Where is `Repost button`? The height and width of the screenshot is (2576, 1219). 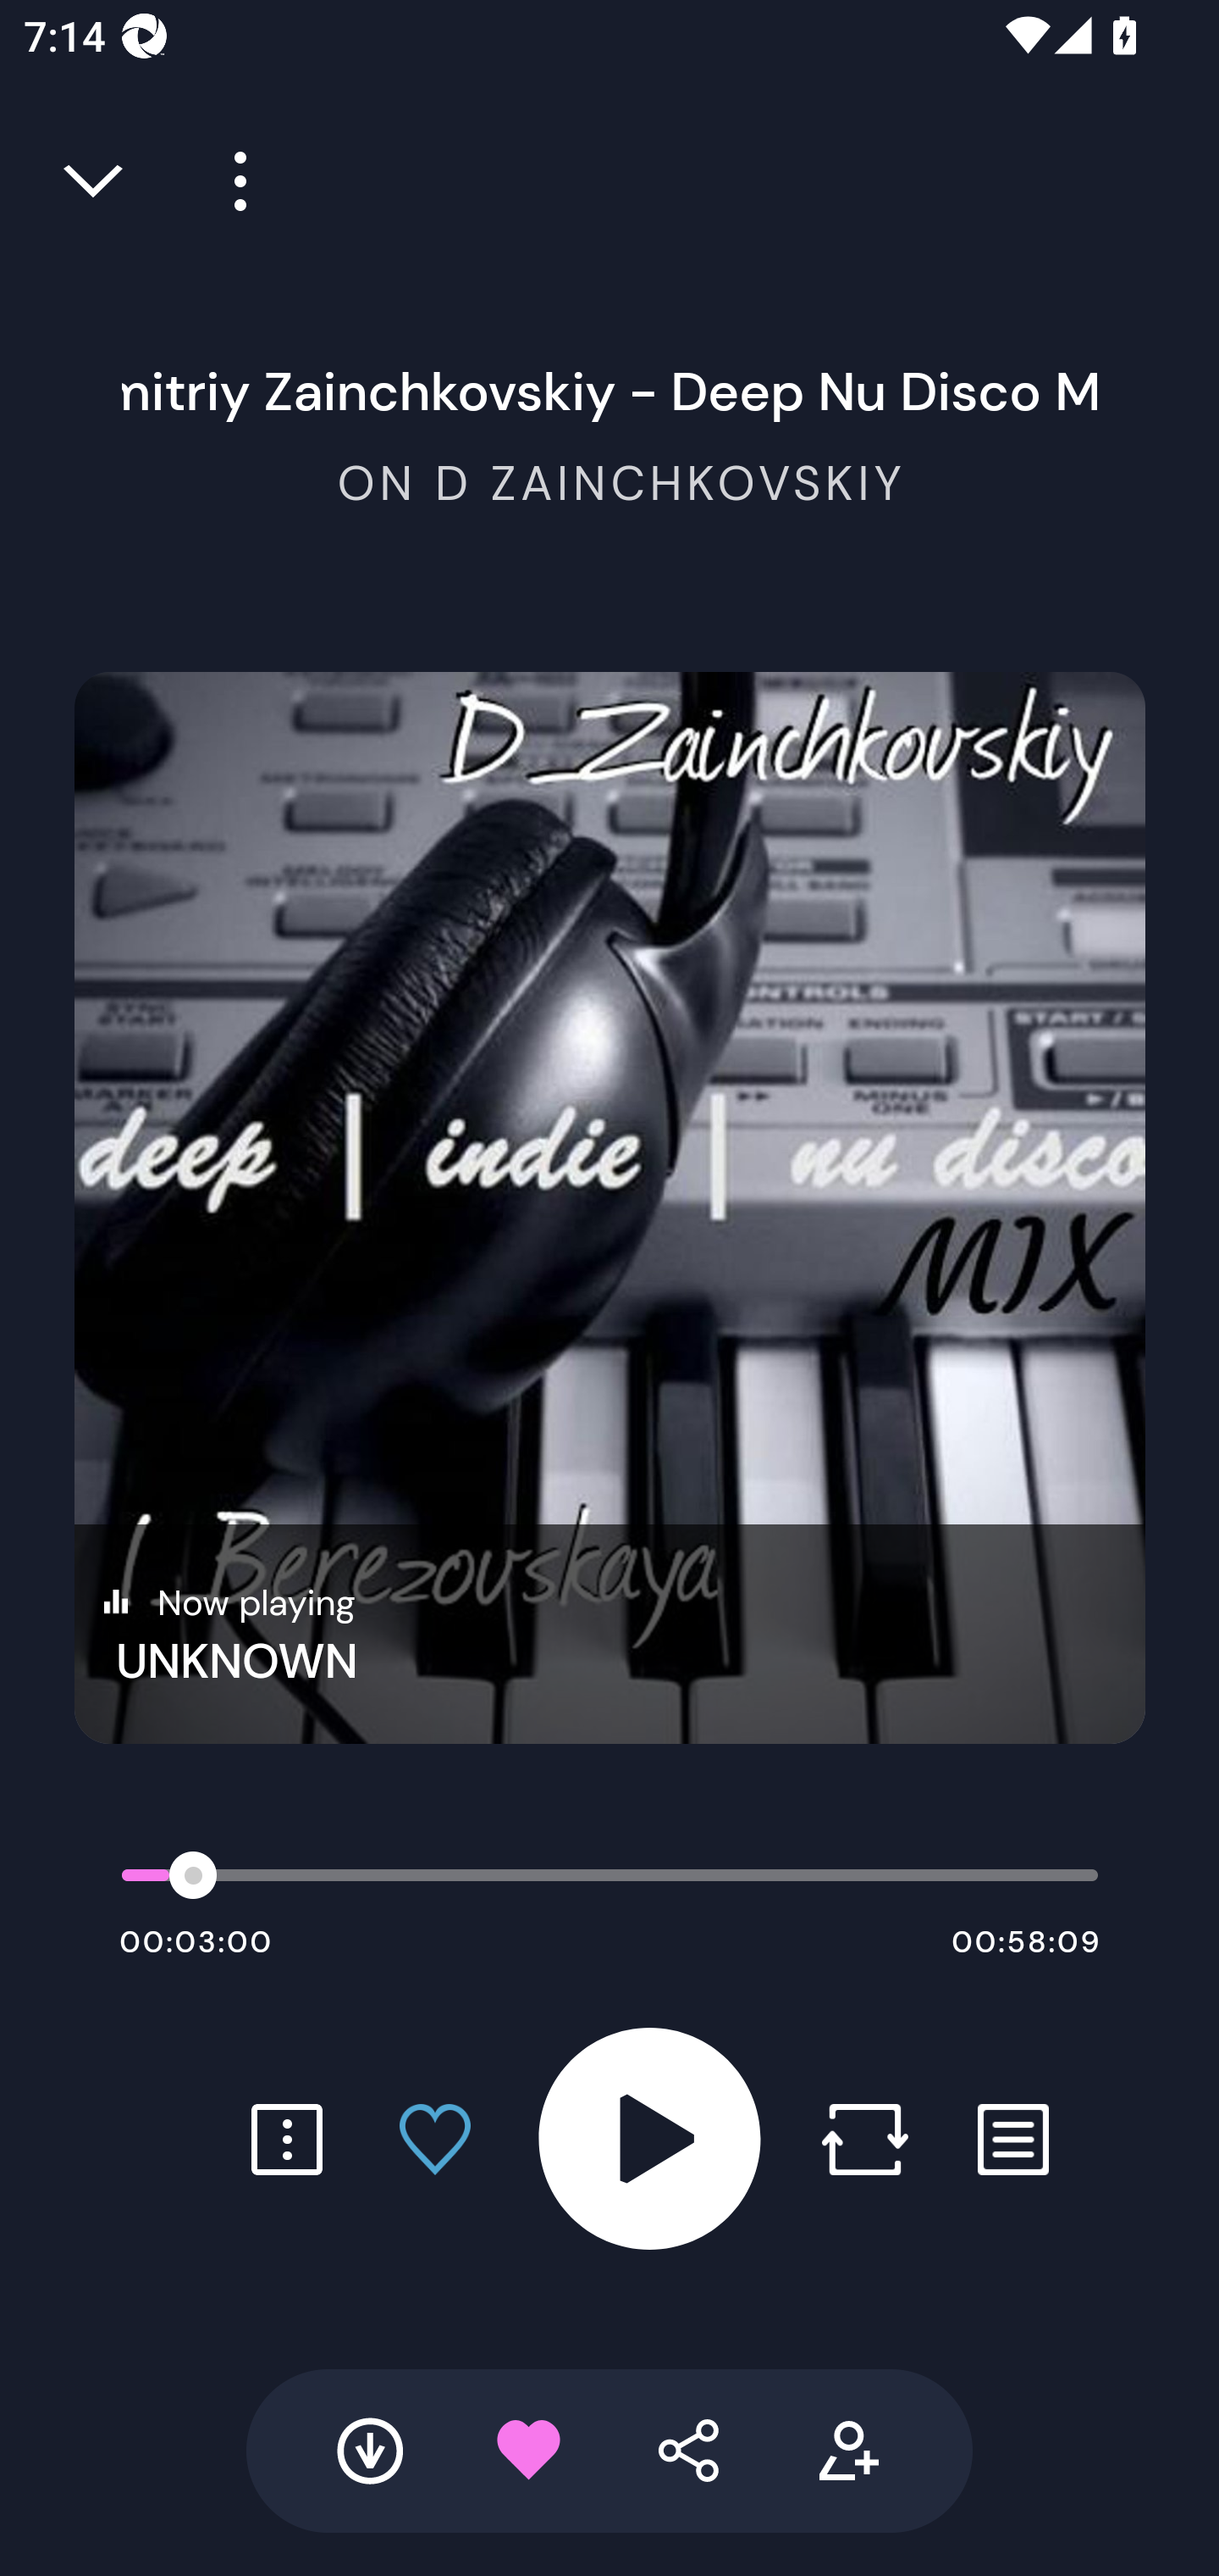
Repost button is located at coordinates (864, 2139).